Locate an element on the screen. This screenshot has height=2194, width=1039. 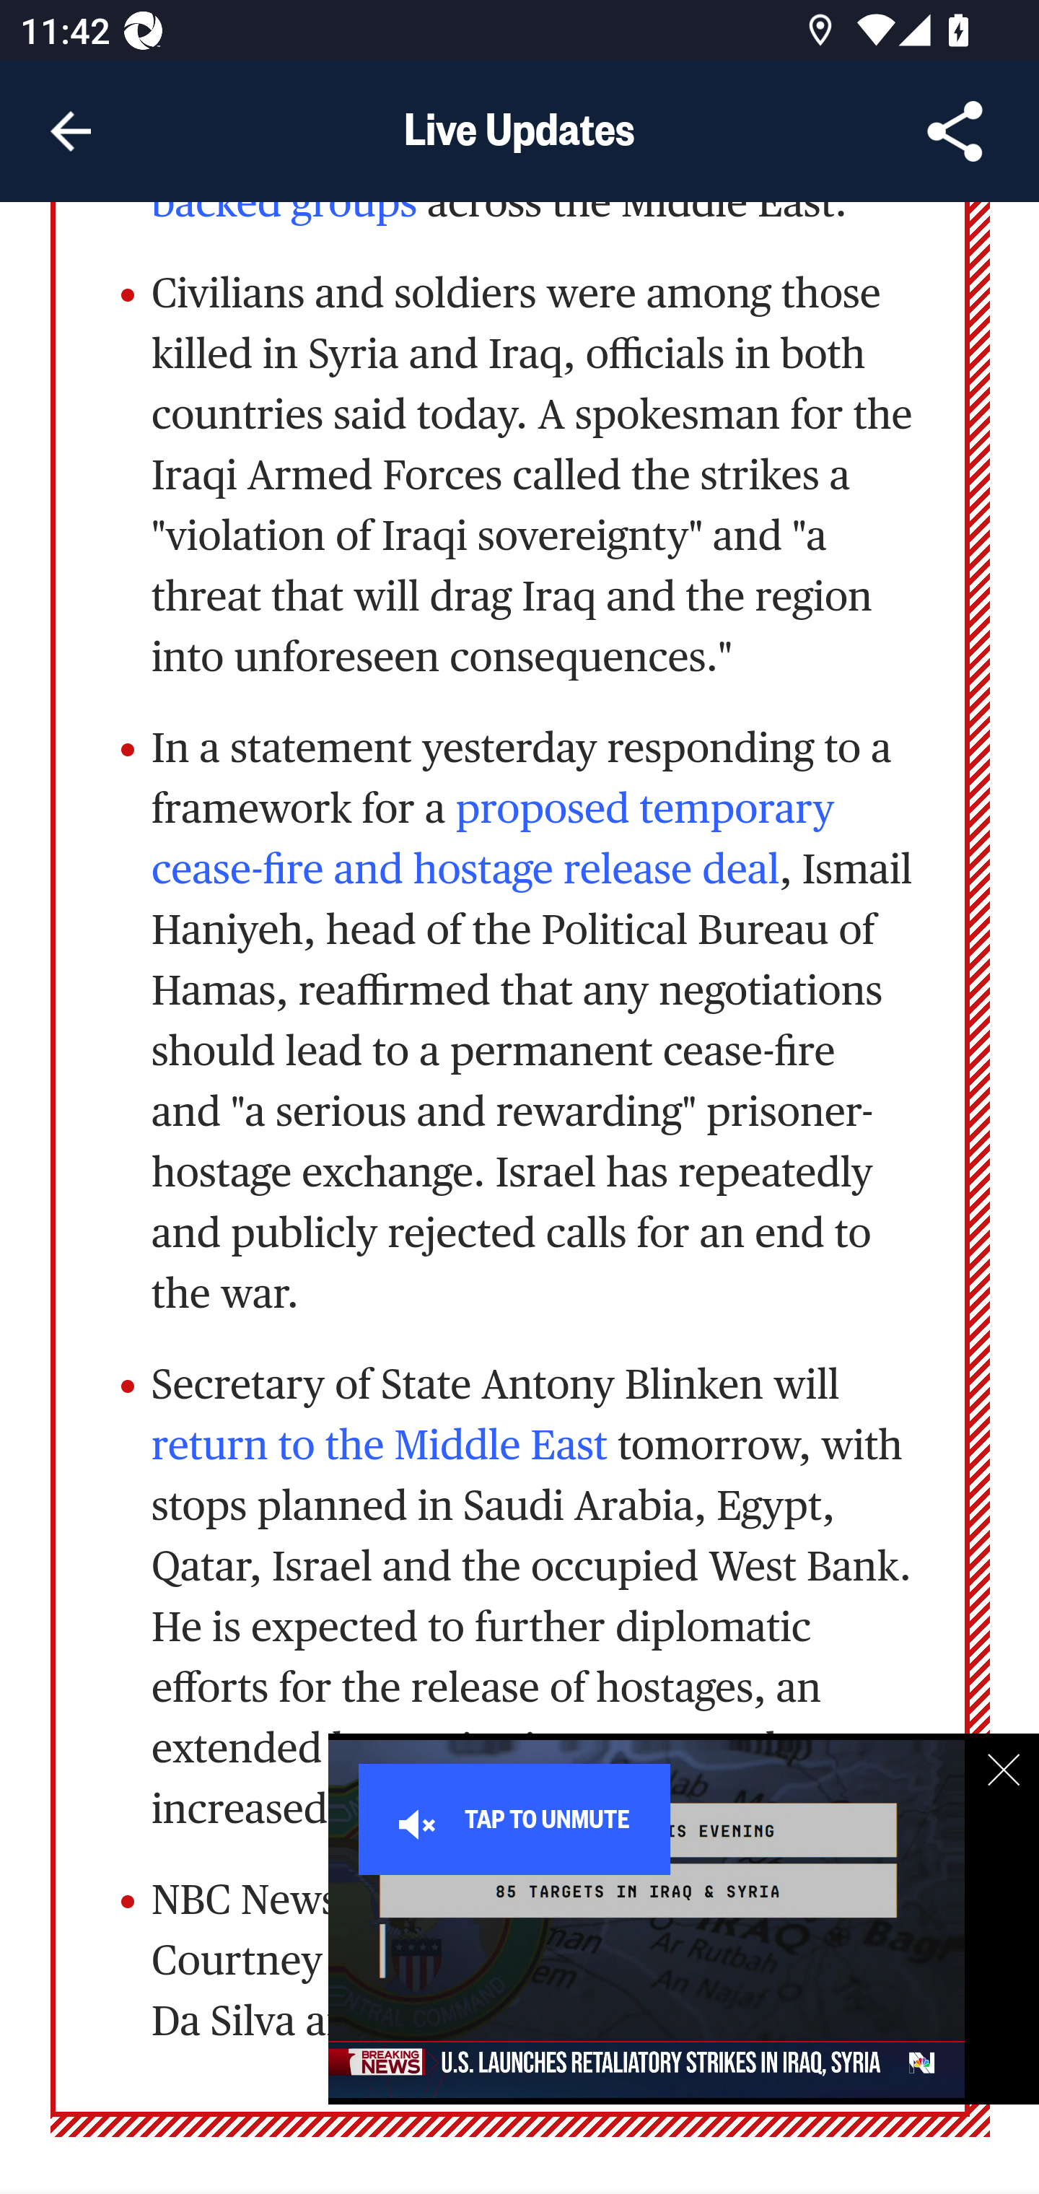
Navigate up is located at coordinates (71, 131).